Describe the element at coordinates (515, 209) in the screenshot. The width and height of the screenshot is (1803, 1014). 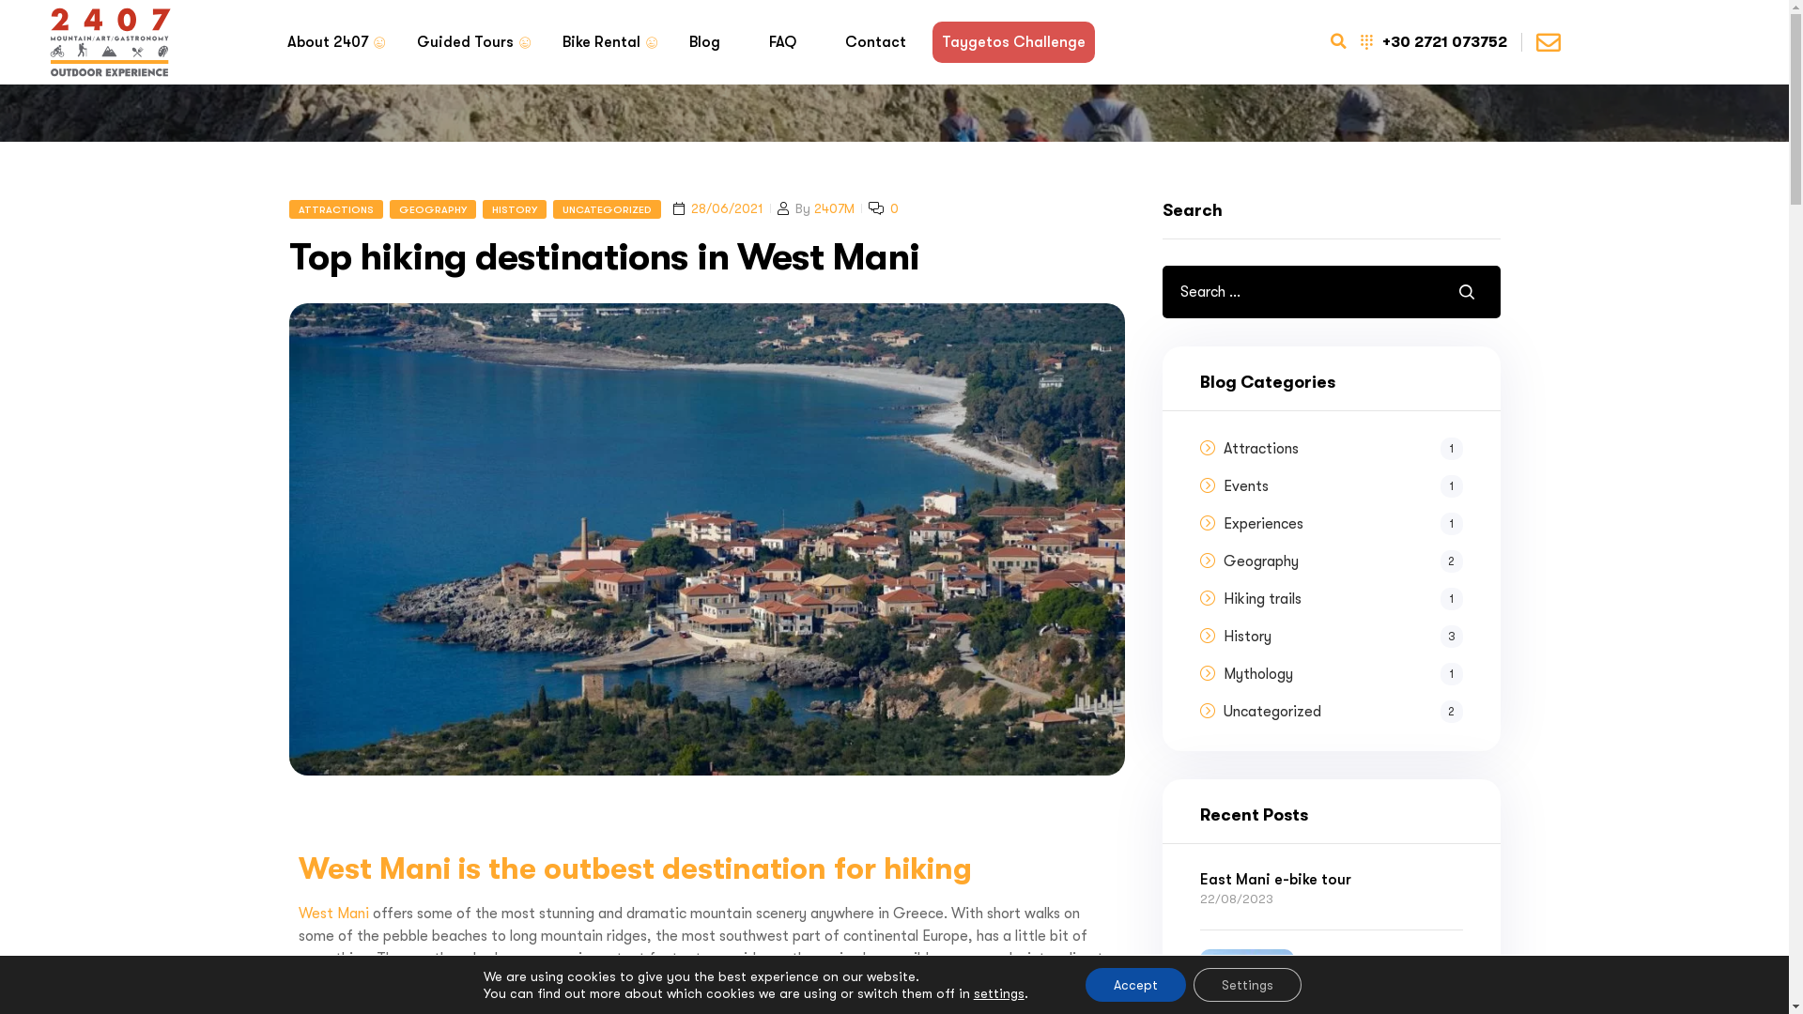
I see `HISTORY` at that location.